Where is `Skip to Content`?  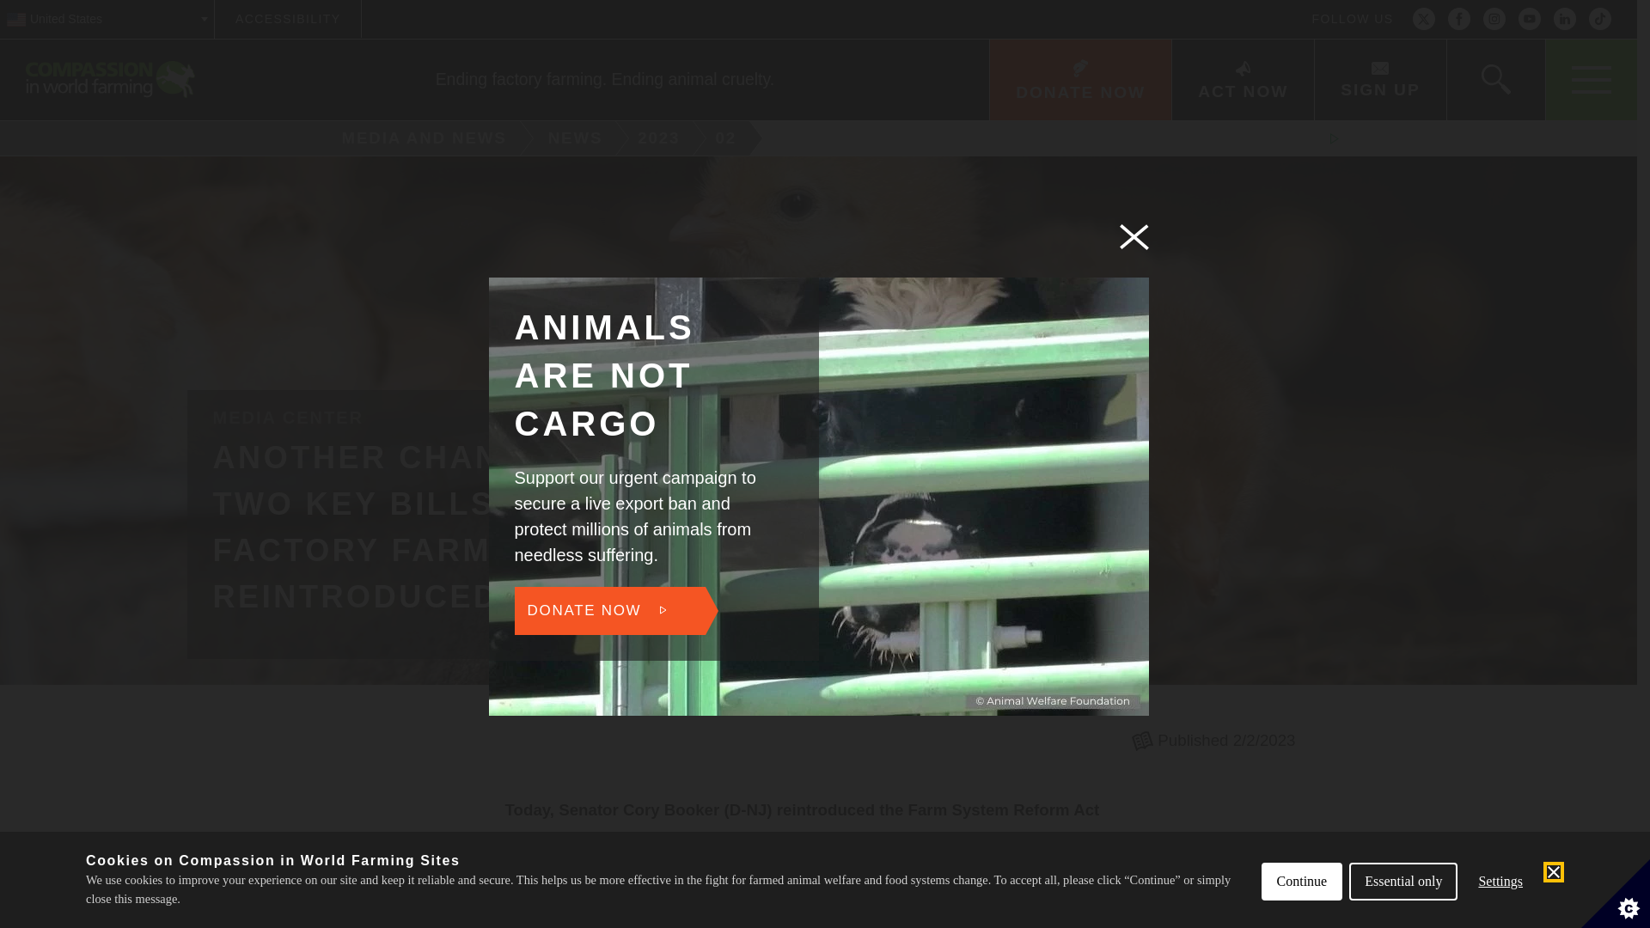 Skip to Content is located at coordinates (883, 2).